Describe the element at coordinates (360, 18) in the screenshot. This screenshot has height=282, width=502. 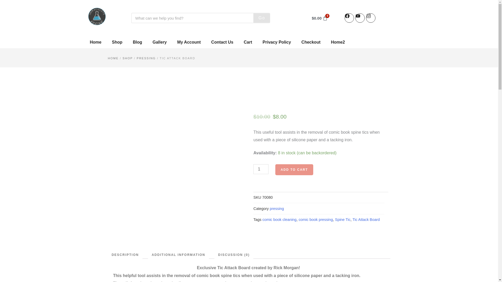
I see `Youtube` at that location.